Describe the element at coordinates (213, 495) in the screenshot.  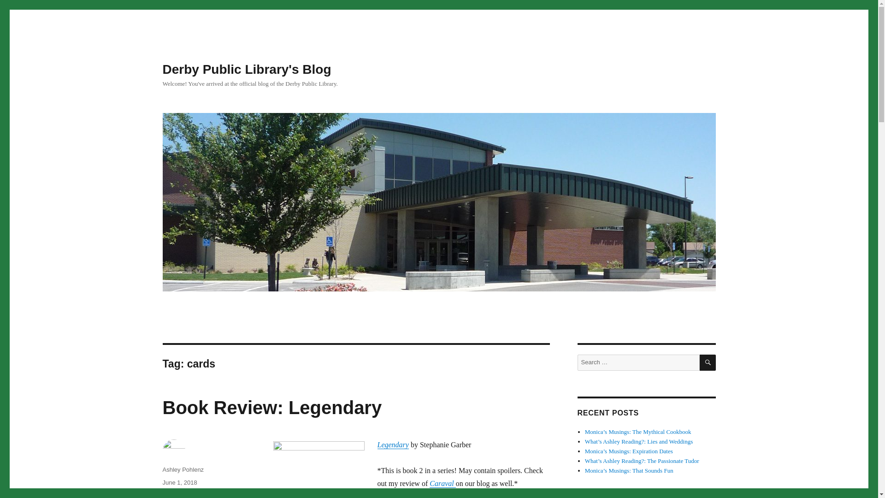
I see `New books` at that location.